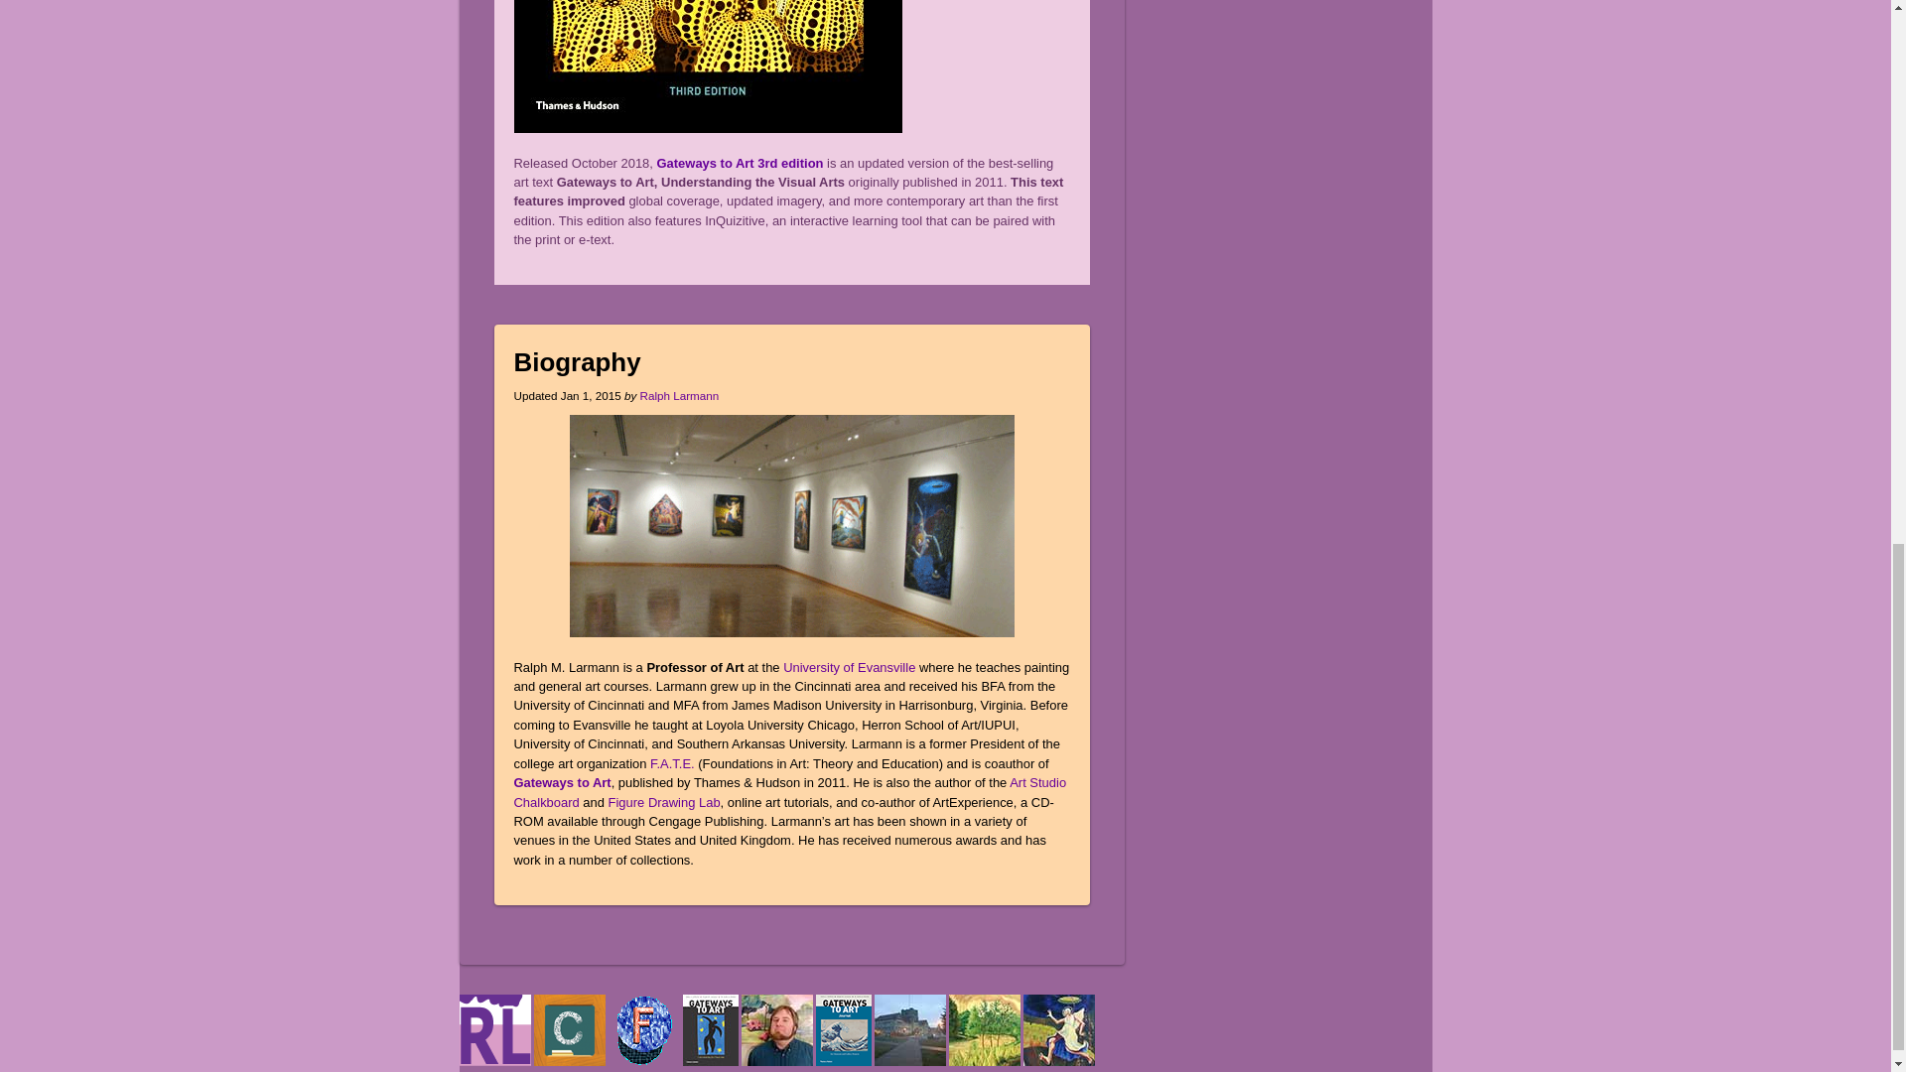 This screenshot has height=1072, width=1906. I want to click on Gateways to Art 3rd edition, so click(741, 163).